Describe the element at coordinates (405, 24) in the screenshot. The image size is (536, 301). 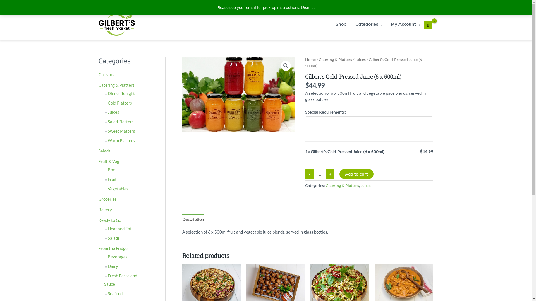
I see `My Account` at that location.